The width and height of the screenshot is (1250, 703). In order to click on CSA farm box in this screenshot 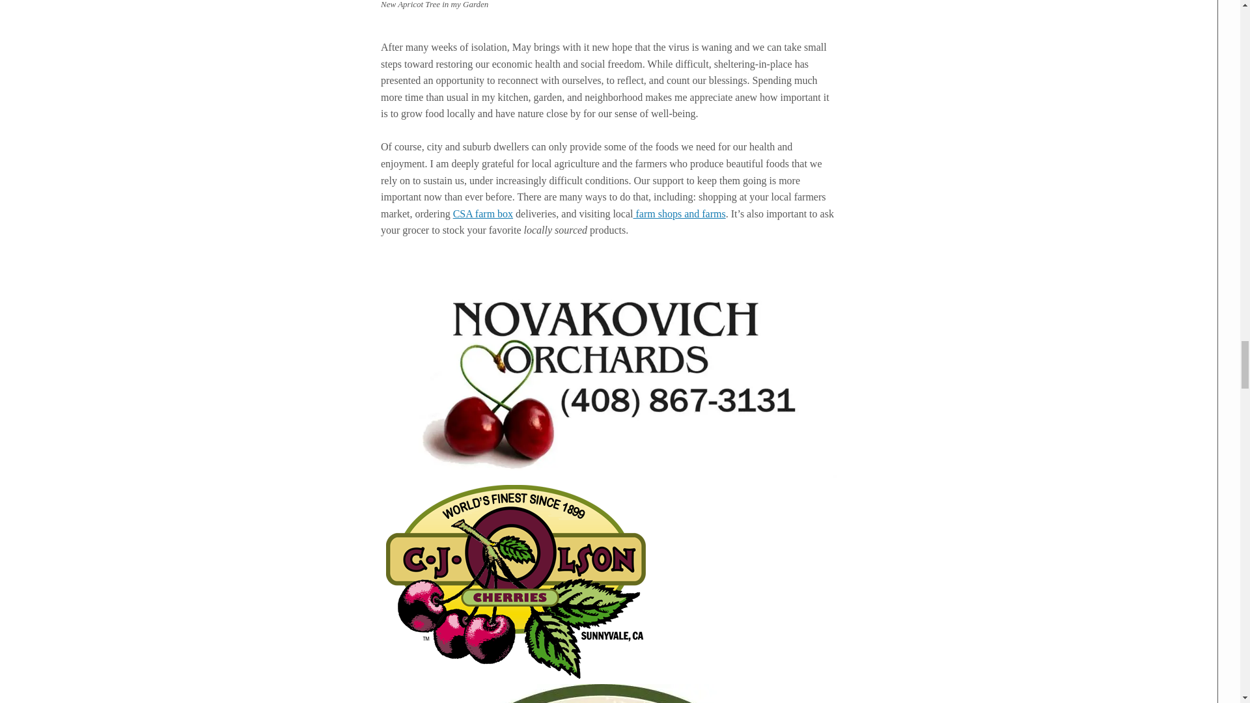, I will do `click(482, 214)`.